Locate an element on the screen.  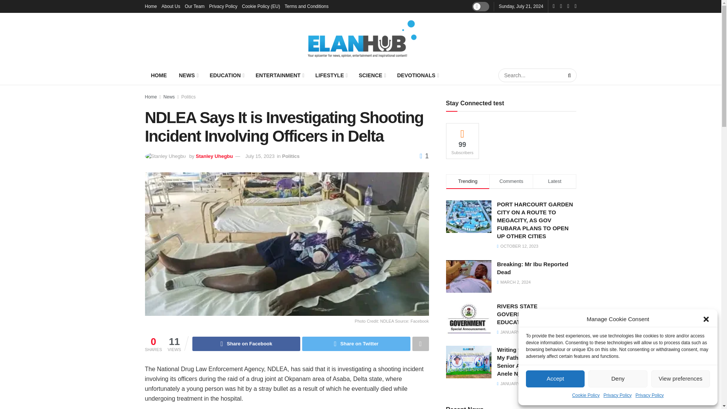
ENTERTAINMENT is located at coordinates (279, 75).